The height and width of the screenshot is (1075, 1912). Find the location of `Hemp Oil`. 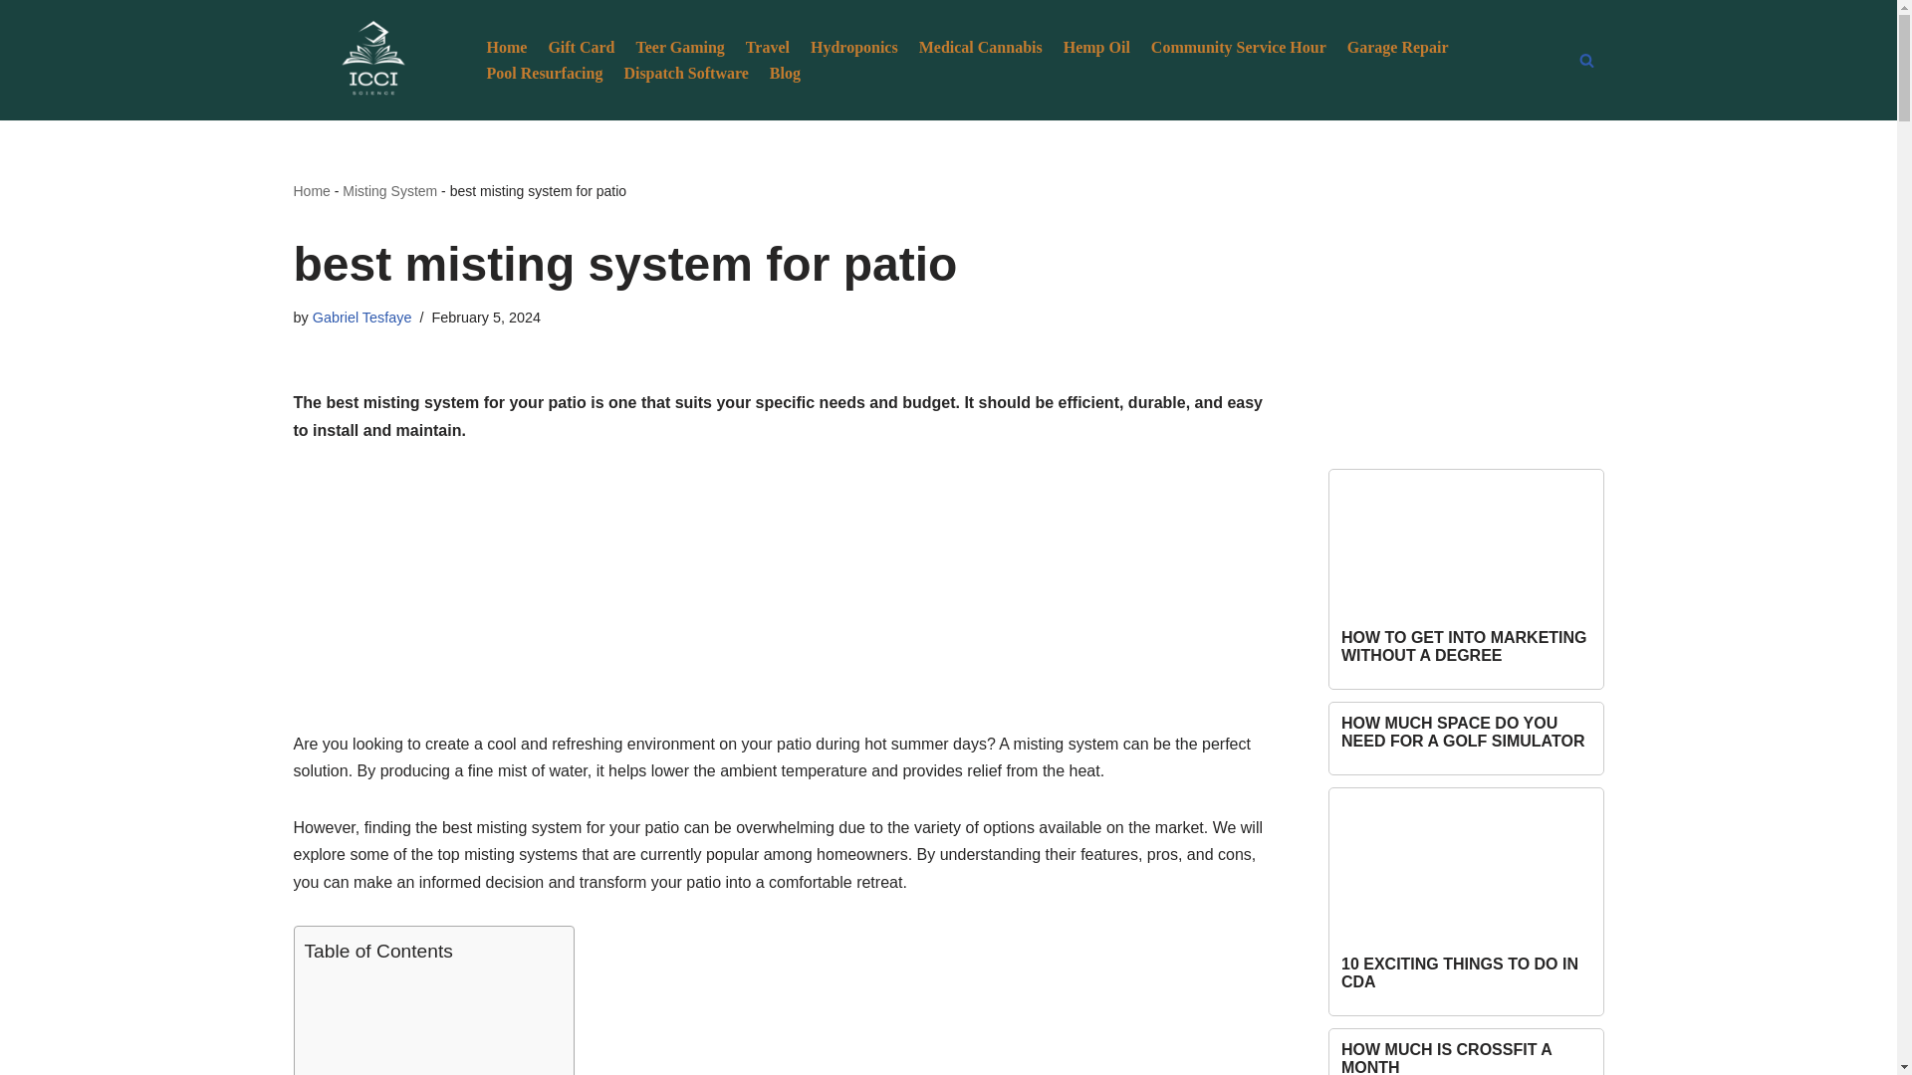

Hemp Oil is located at coordinates (1095, 46).